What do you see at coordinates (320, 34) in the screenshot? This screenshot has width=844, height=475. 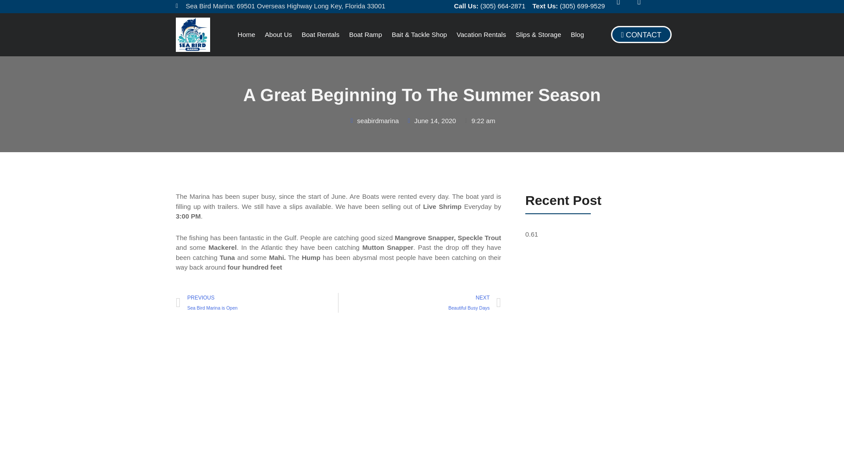 I see `June 14, 2020` at bounding box center [320, 34].